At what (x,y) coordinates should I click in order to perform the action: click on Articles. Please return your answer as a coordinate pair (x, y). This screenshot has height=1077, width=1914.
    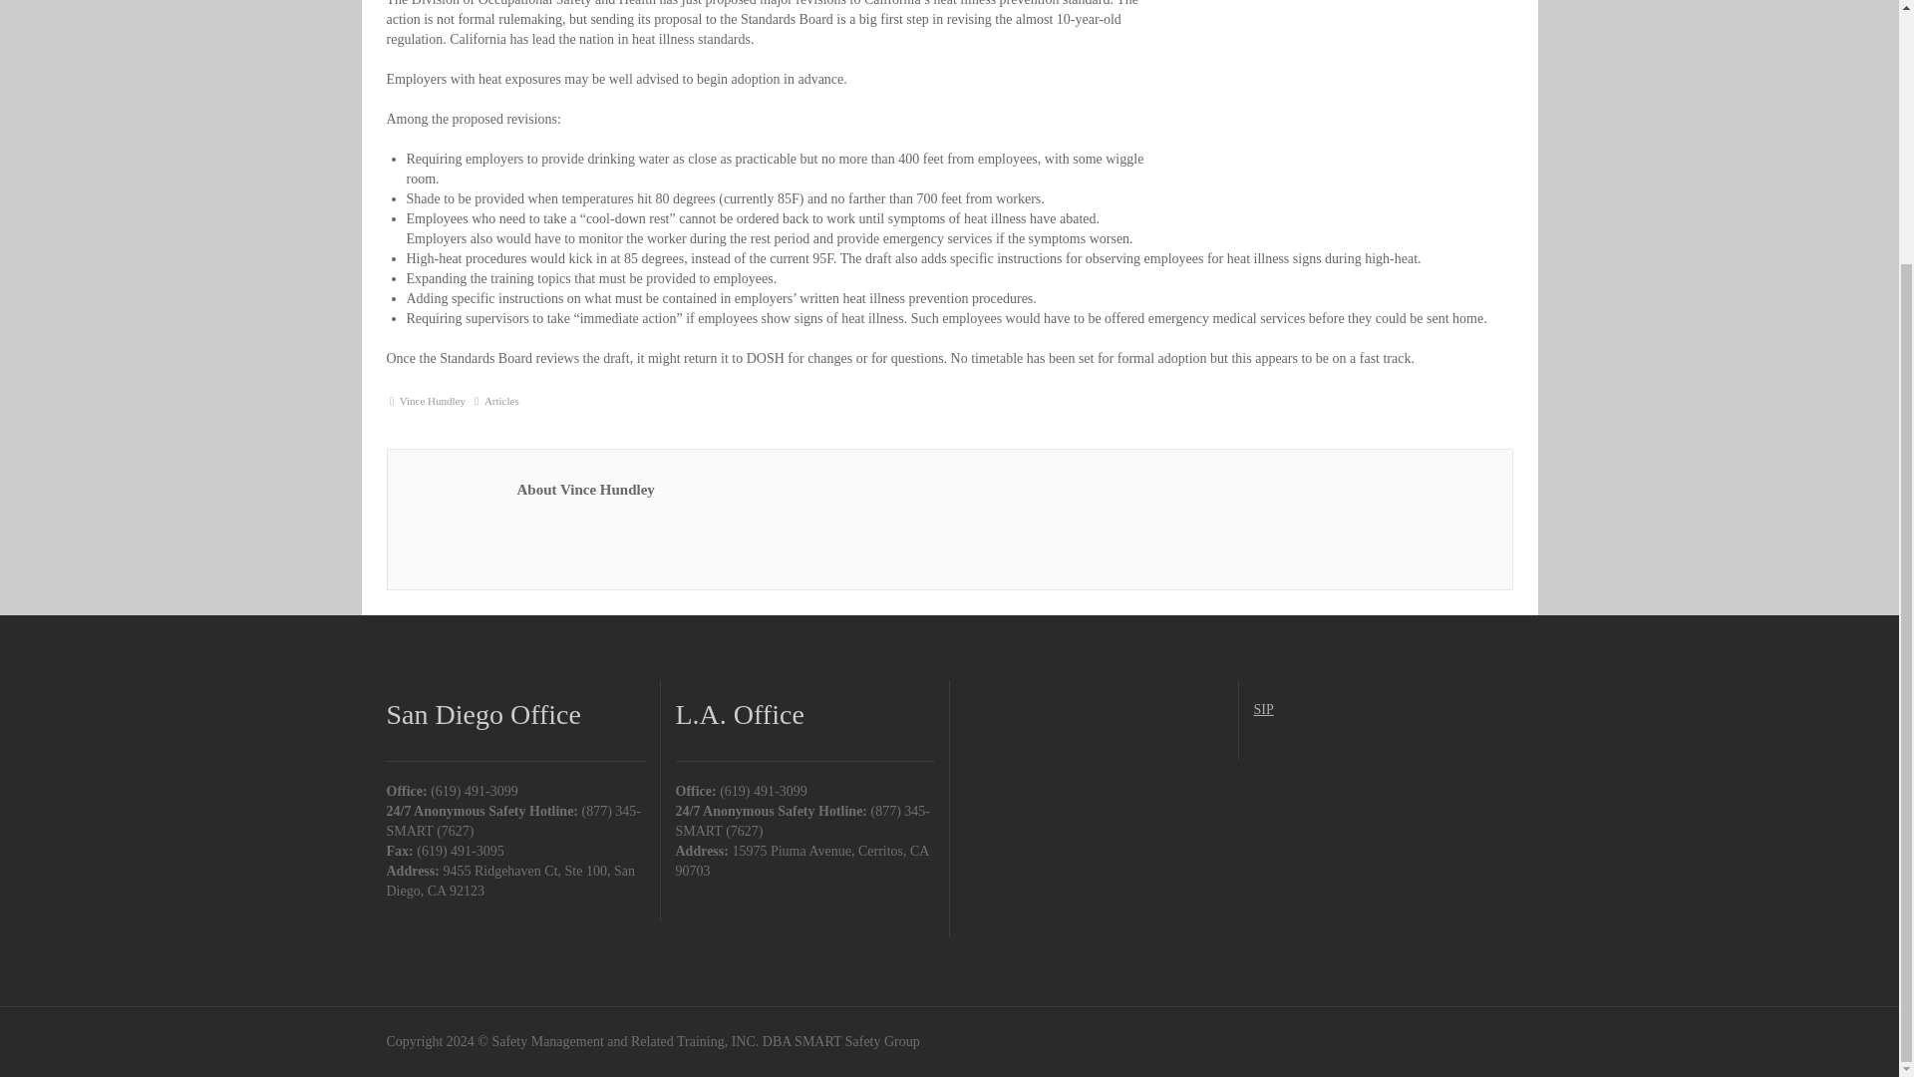
    Looking at the image, I should click on (500, 401).